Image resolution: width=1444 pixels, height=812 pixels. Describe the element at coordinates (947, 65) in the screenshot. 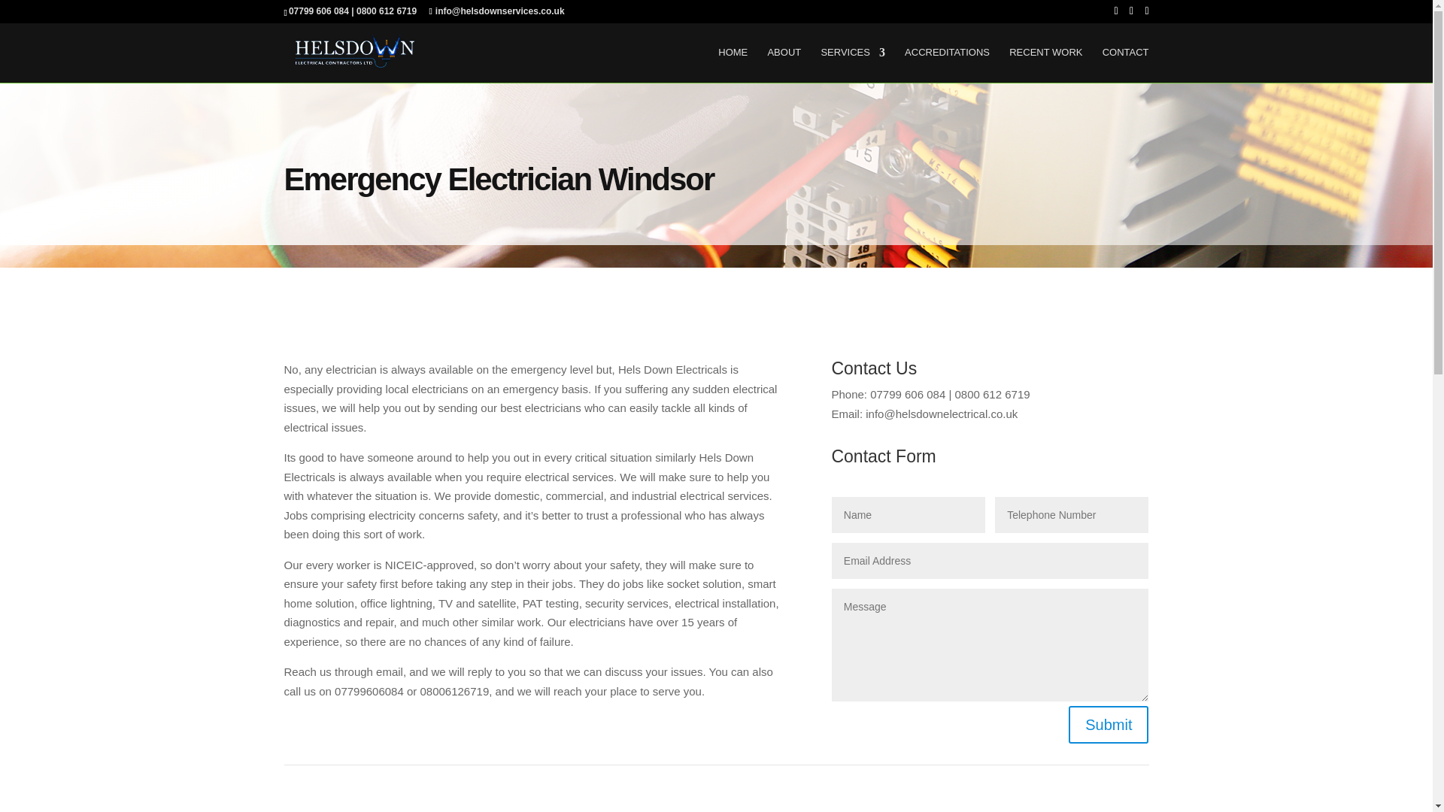

I see `ACCREDITATIONS` at that location.